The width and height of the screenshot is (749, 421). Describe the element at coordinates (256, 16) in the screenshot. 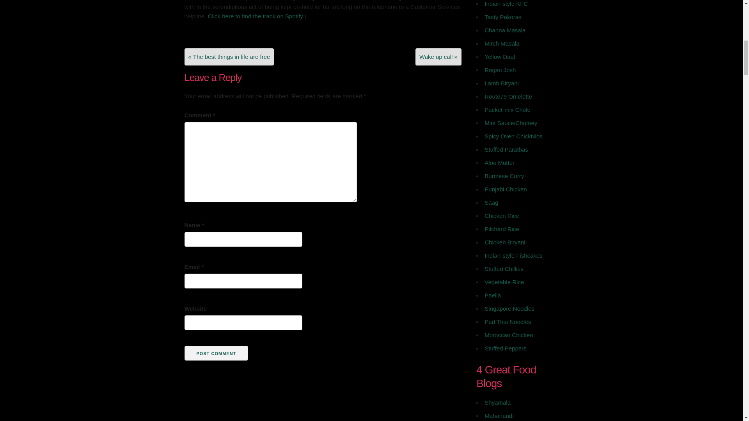

I see `Click here to find the track on Spotify.` at that location.